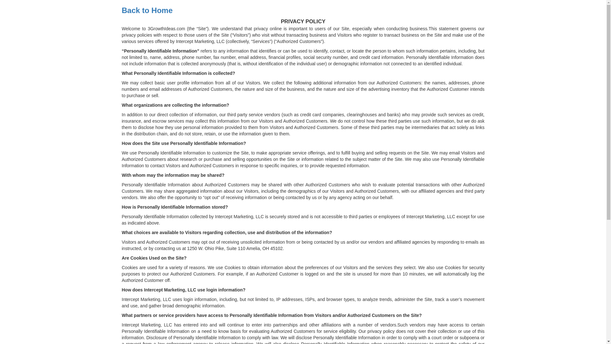 This screenshot has width=611, height=344. What do you see at coordinates (147, 10) in the screenshot?
I see `Back to Home` at bounding box center [147, 10].